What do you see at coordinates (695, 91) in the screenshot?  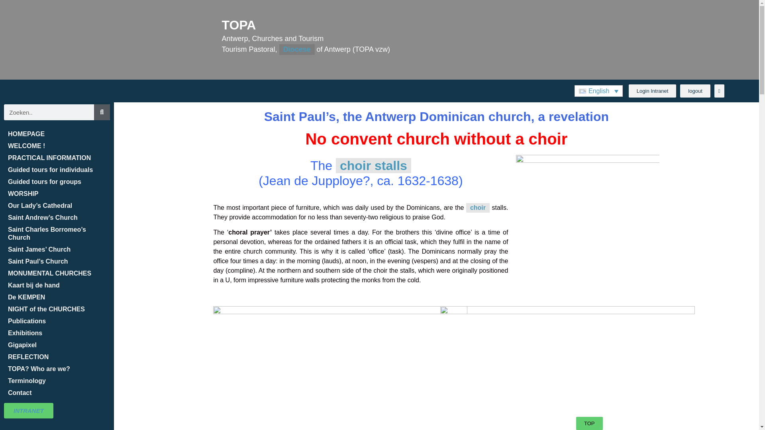 I see `logout` at bounding box center [695, 91].